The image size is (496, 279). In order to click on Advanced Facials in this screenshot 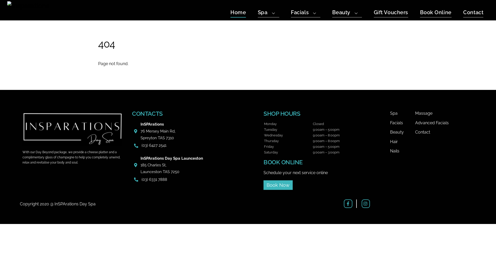, I will do `click(445, 123)`.